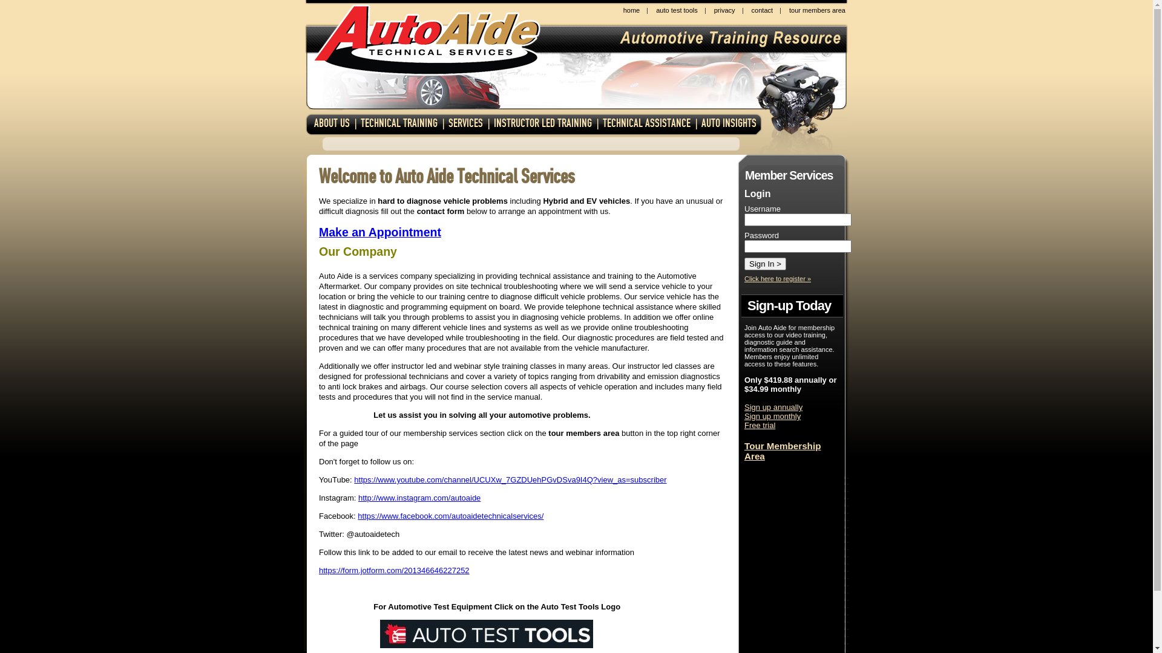 This screenshot has height=653, width=1162. Describe the element at coordinates (677, 10) in the screenshot. I see `auto test tools` at that location.